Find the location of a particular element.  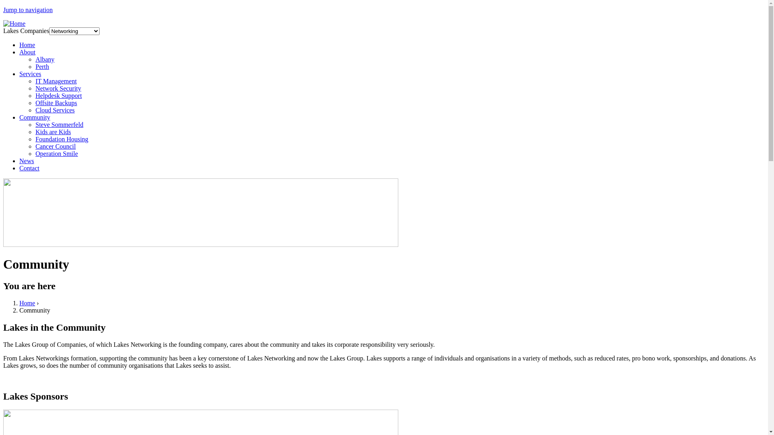

Foundation Housing is located at coordinates (62, 139).